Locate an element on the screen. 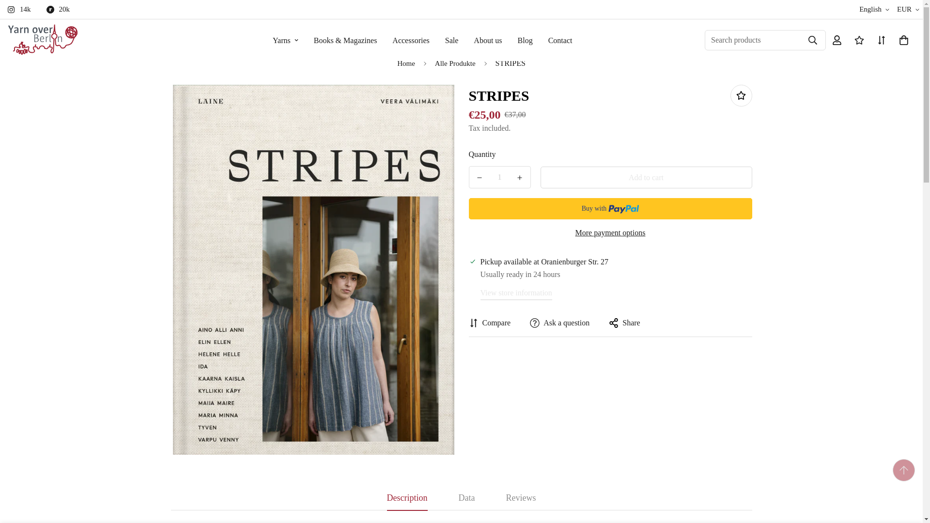  20k is located at coordinates (62, 9).